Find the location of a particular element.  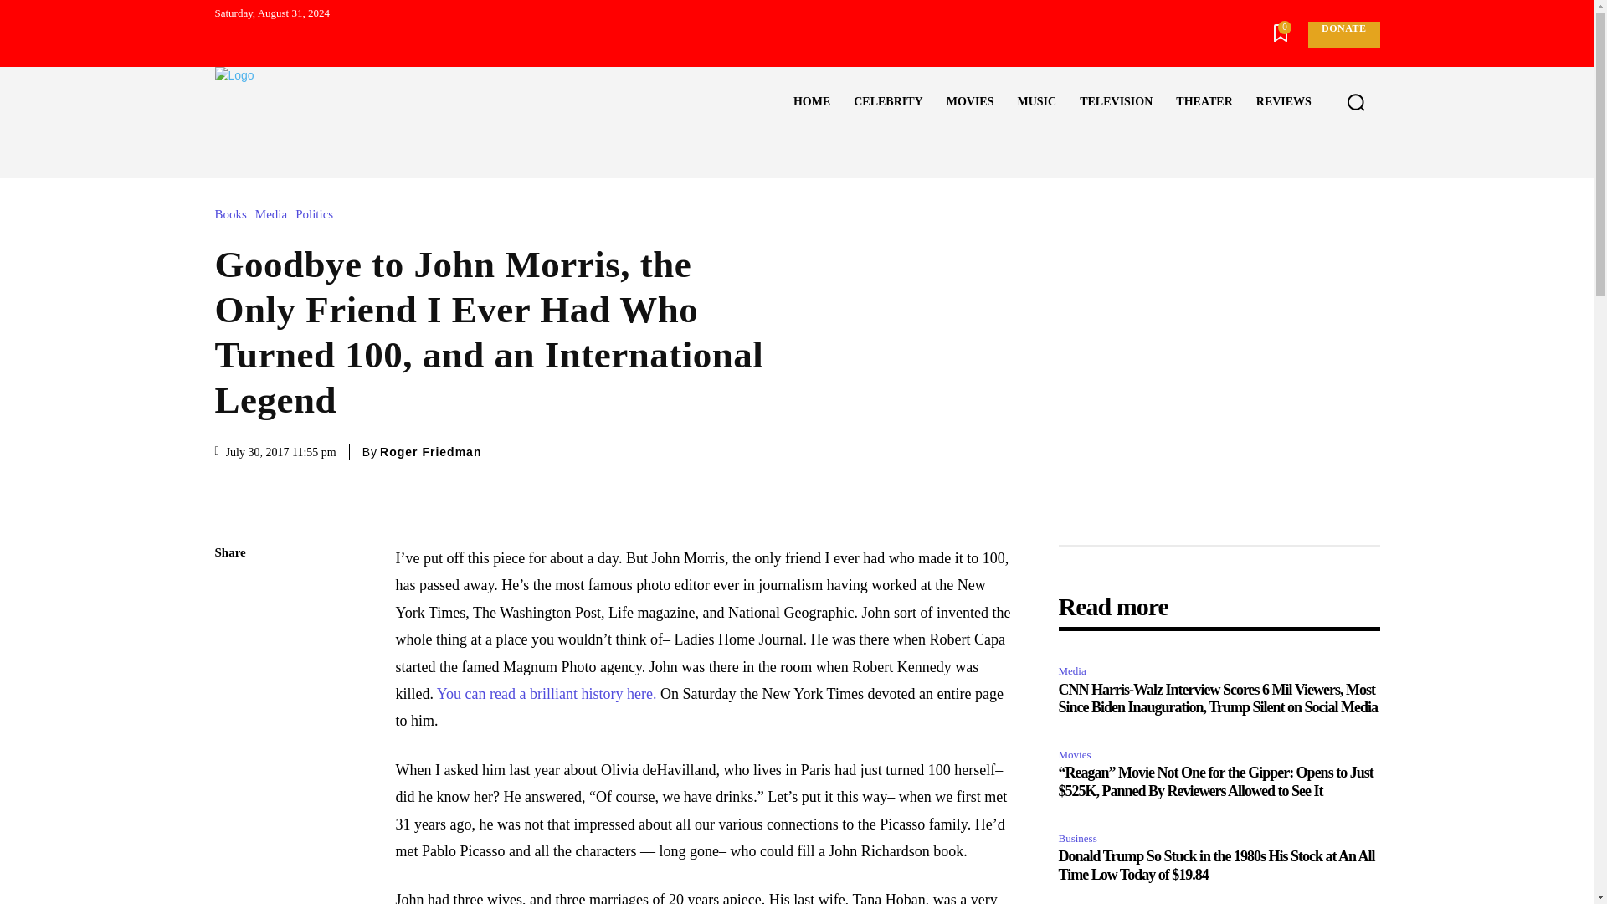

THEATER is located at coordinates (1204, 102).